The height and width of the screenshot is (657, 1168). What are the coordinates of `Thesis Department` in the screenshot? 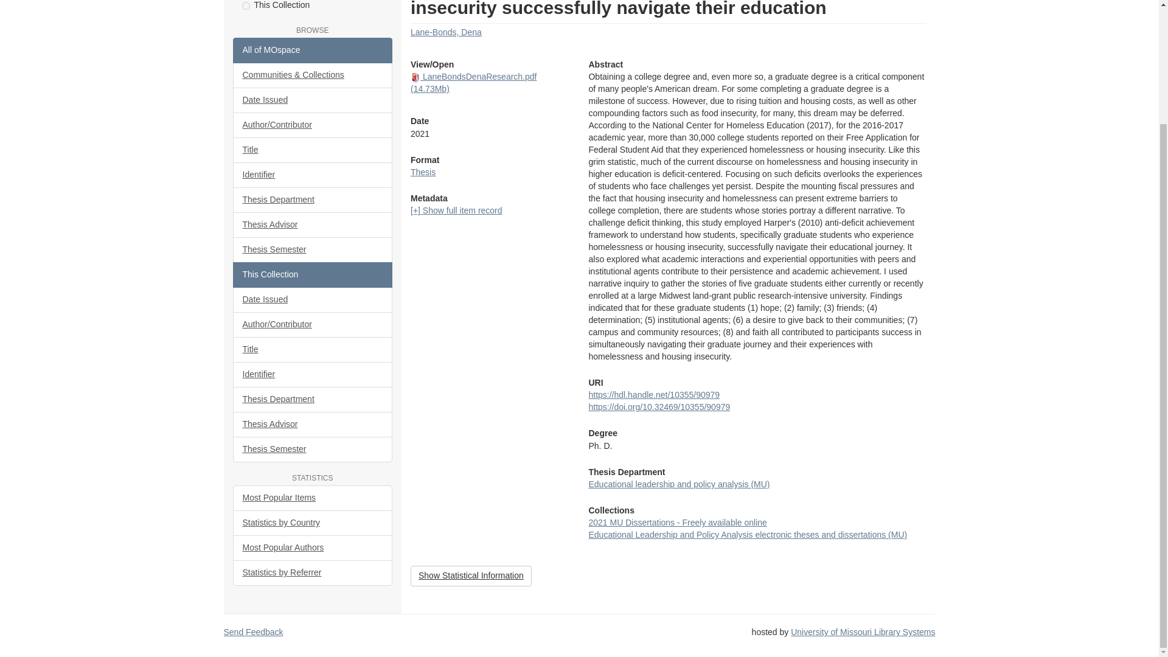 It's located at (313, 200).